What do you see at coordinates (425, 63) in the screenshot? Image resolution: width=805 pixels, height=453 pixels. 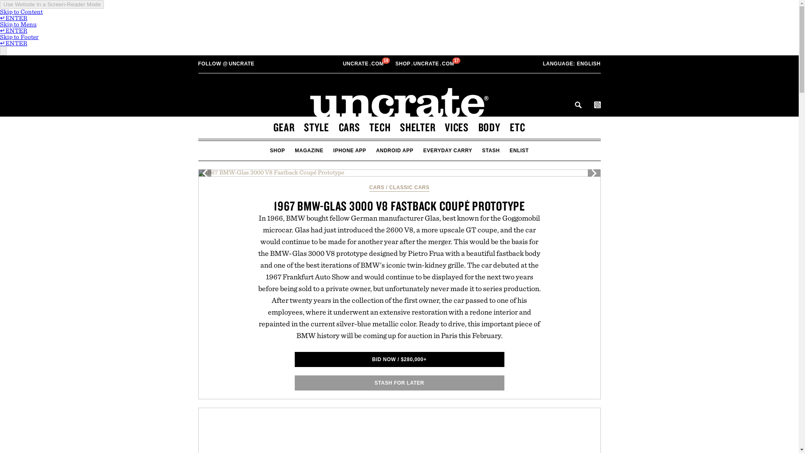 I see `3rd party ad content` at bounding box center [425, 63].